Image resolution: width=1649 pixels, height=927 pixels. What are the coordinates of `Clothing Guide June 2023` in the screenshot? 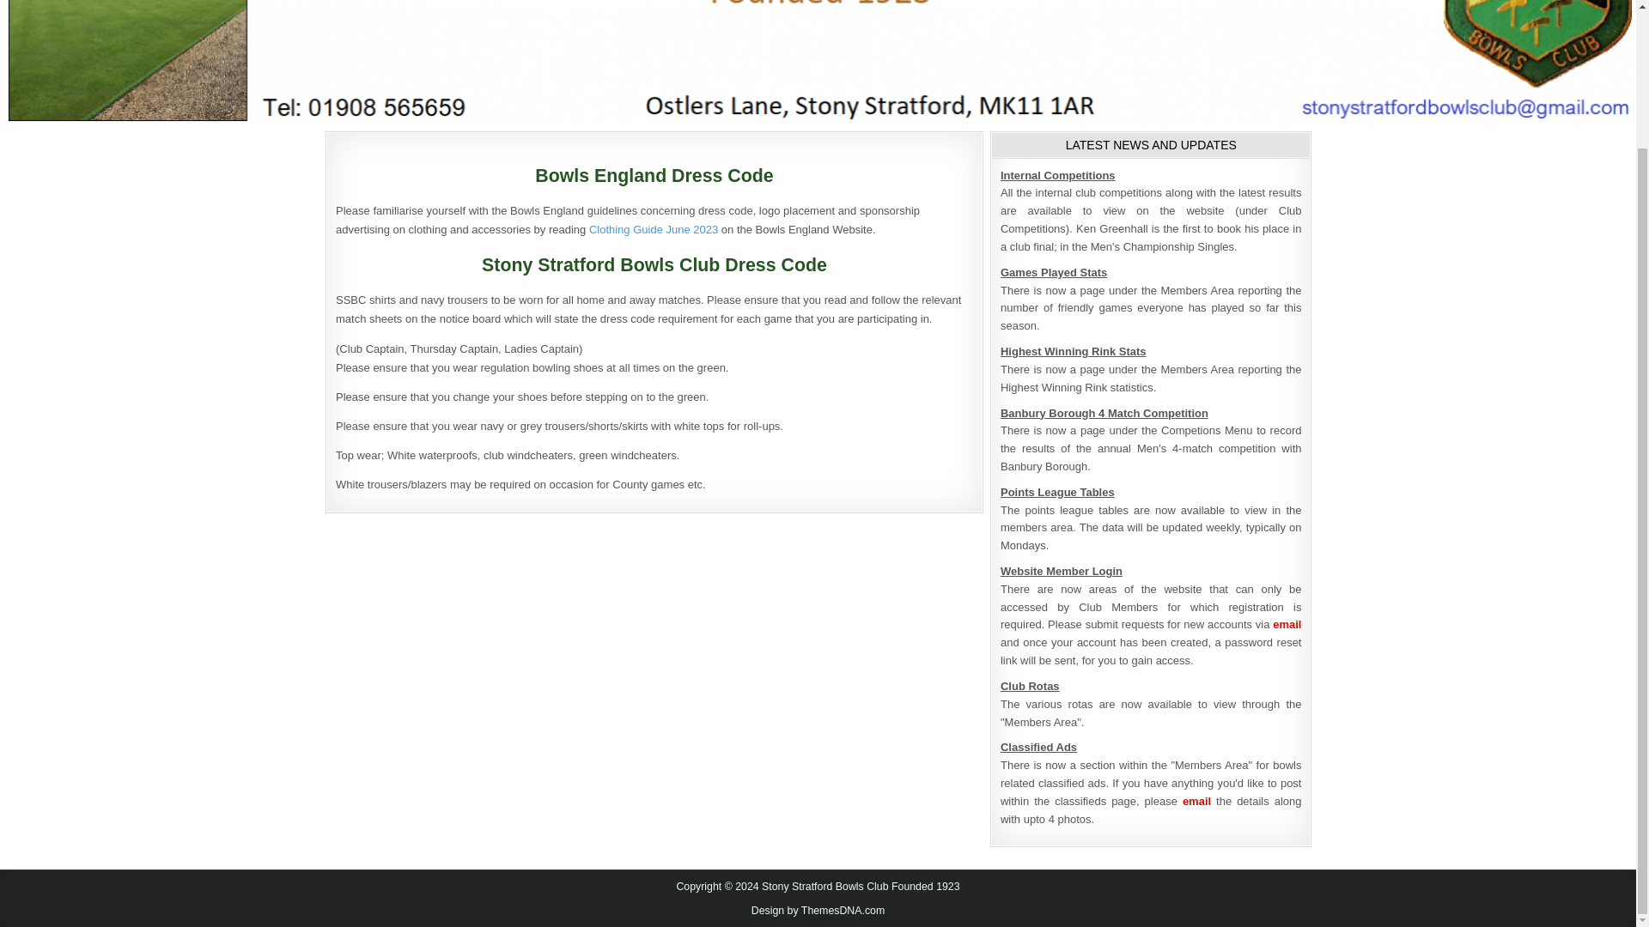 It's located at (653, 230).